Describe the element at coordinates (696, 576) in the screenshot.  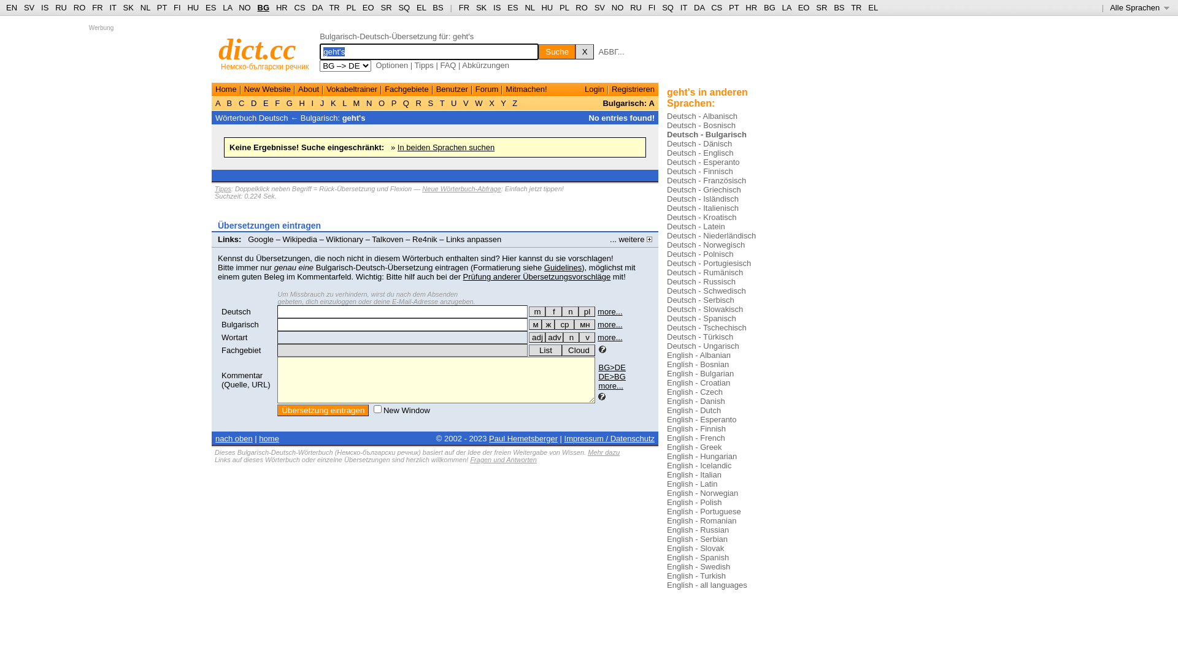
I see `English - Turkish` at that location.